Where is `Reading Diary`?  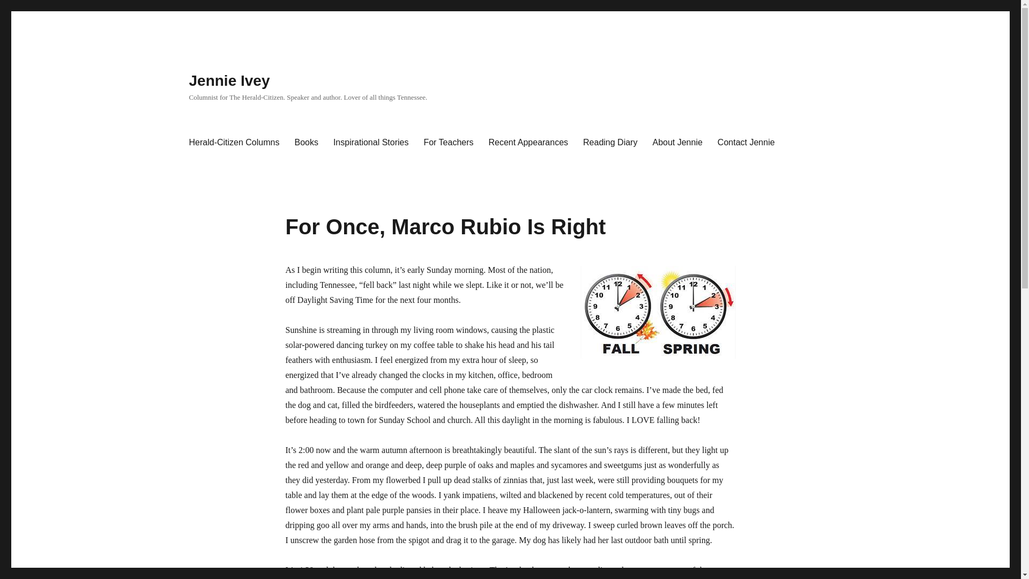
Reading Diary is located at coordinates (610, 143).